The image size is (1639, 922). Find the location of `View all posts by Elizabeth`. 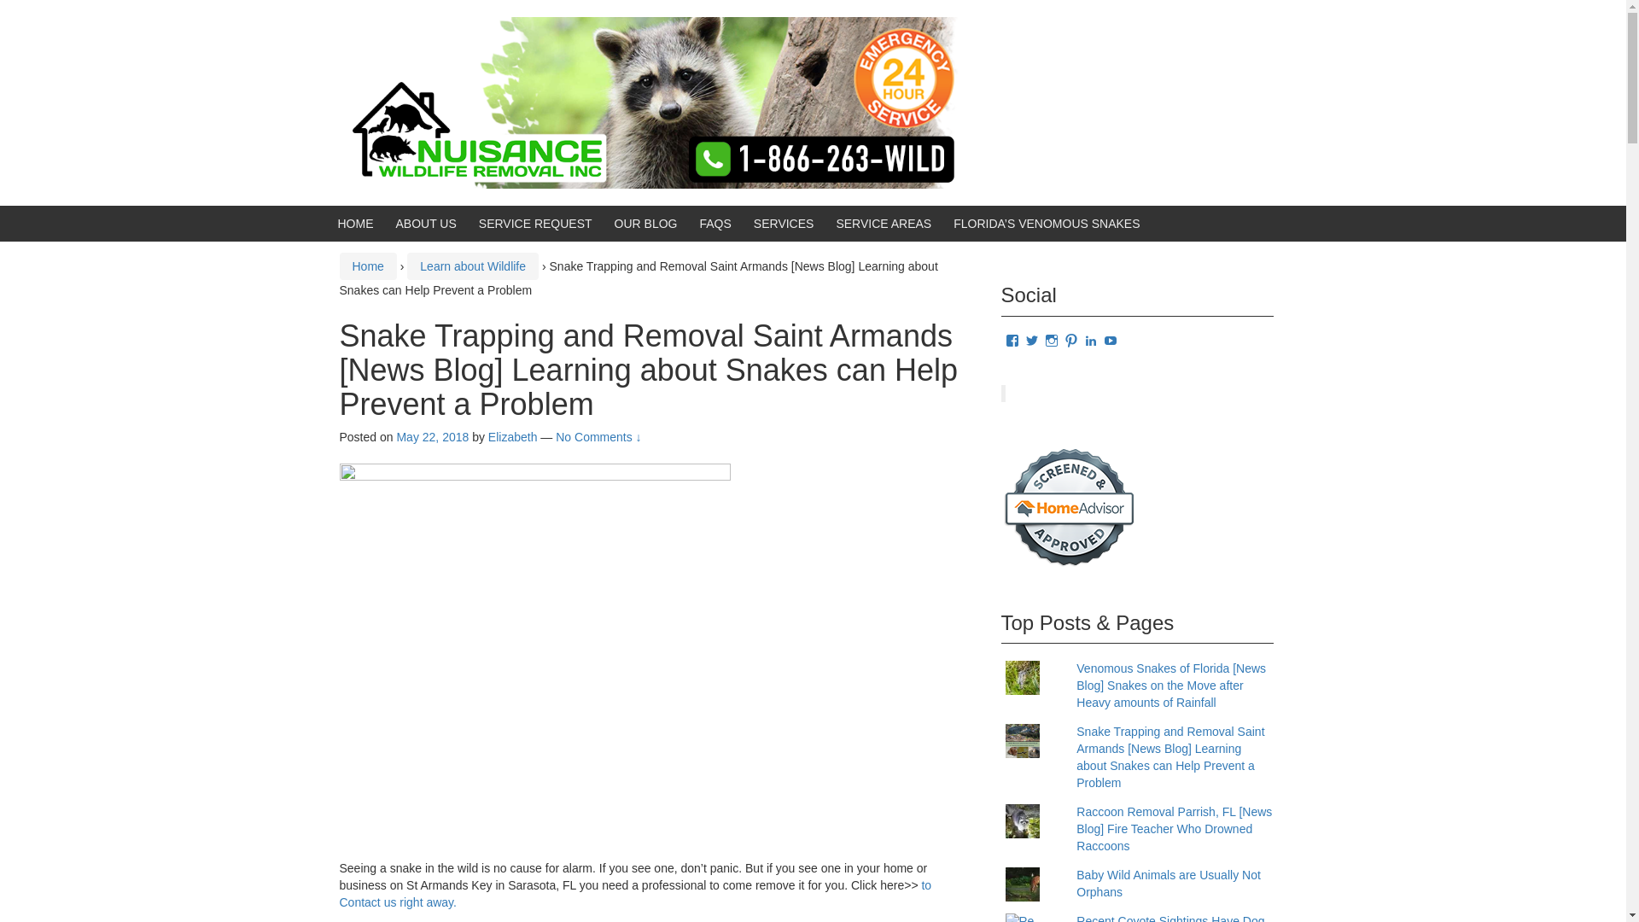

View all posts by Elizabeth is located at coordinates (512, 437).